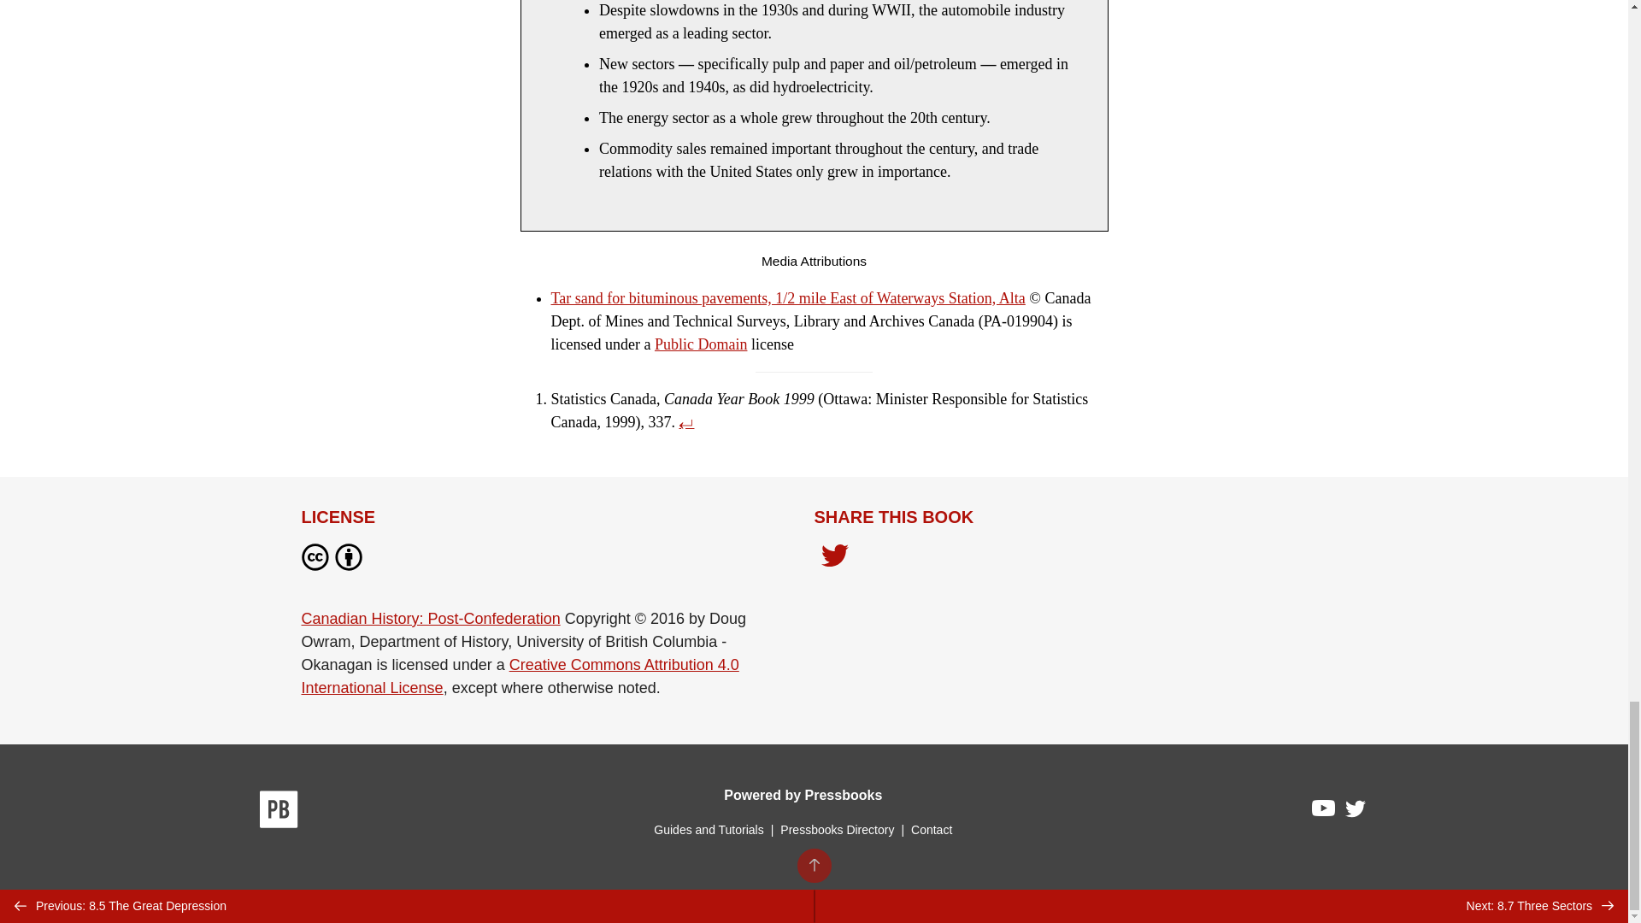  Describe the element at coordinates (1324, 812) in the screenshot. I see `Pressbooks on YouTube` at that location.